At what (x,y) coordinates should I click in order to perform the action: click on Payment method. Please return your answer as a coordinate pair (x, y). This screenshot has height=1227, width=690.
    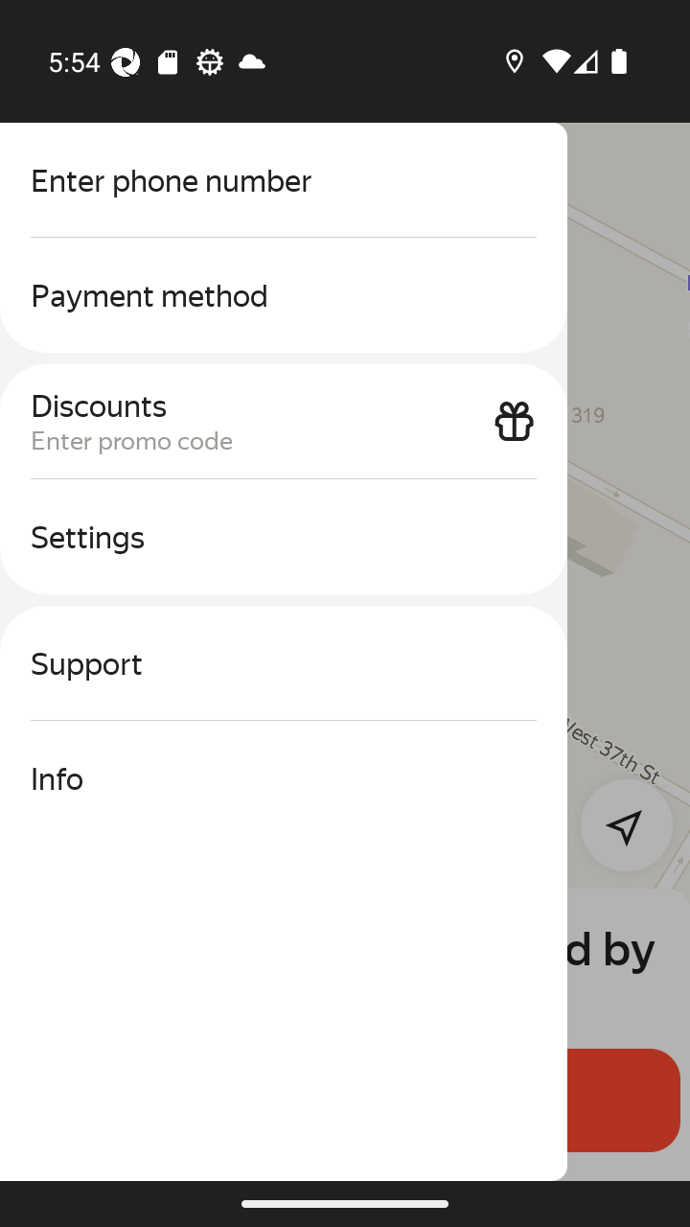
    Looking at the image, I should click on (284, 295).